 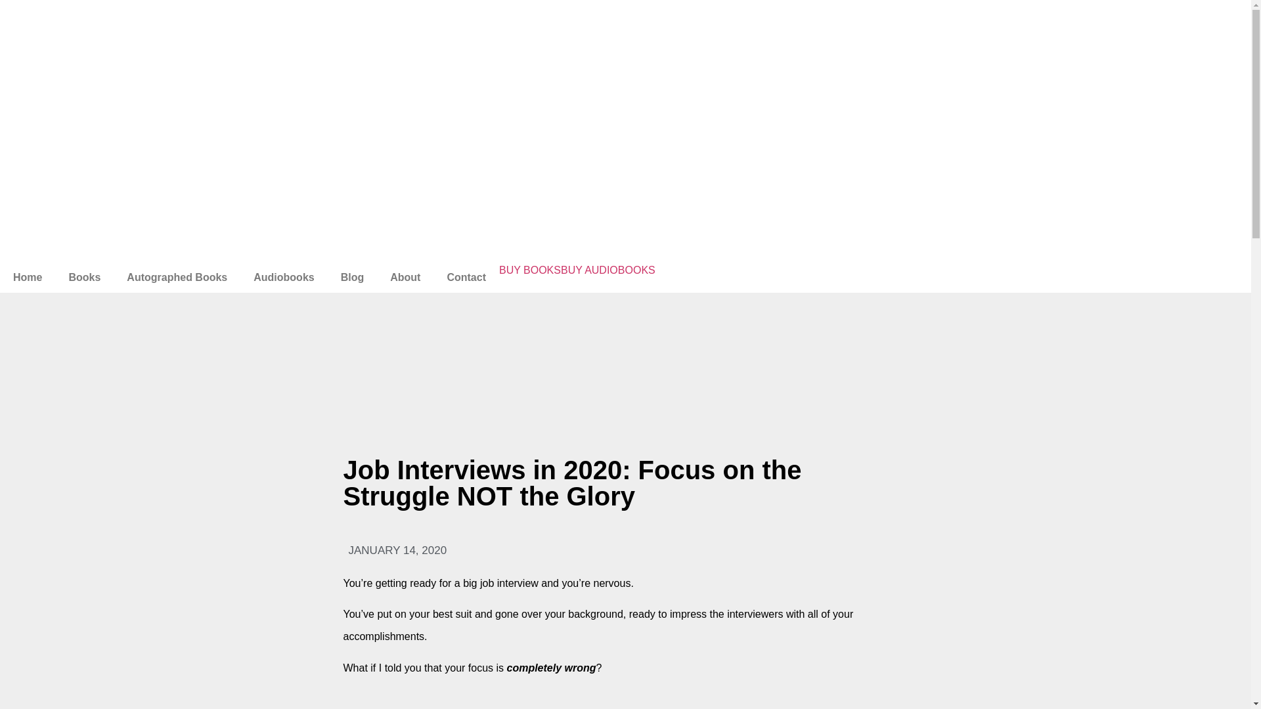 What do you see at coordinates (405, 277) in the screenshot?
I see `About` at bounding box center [405, 277].